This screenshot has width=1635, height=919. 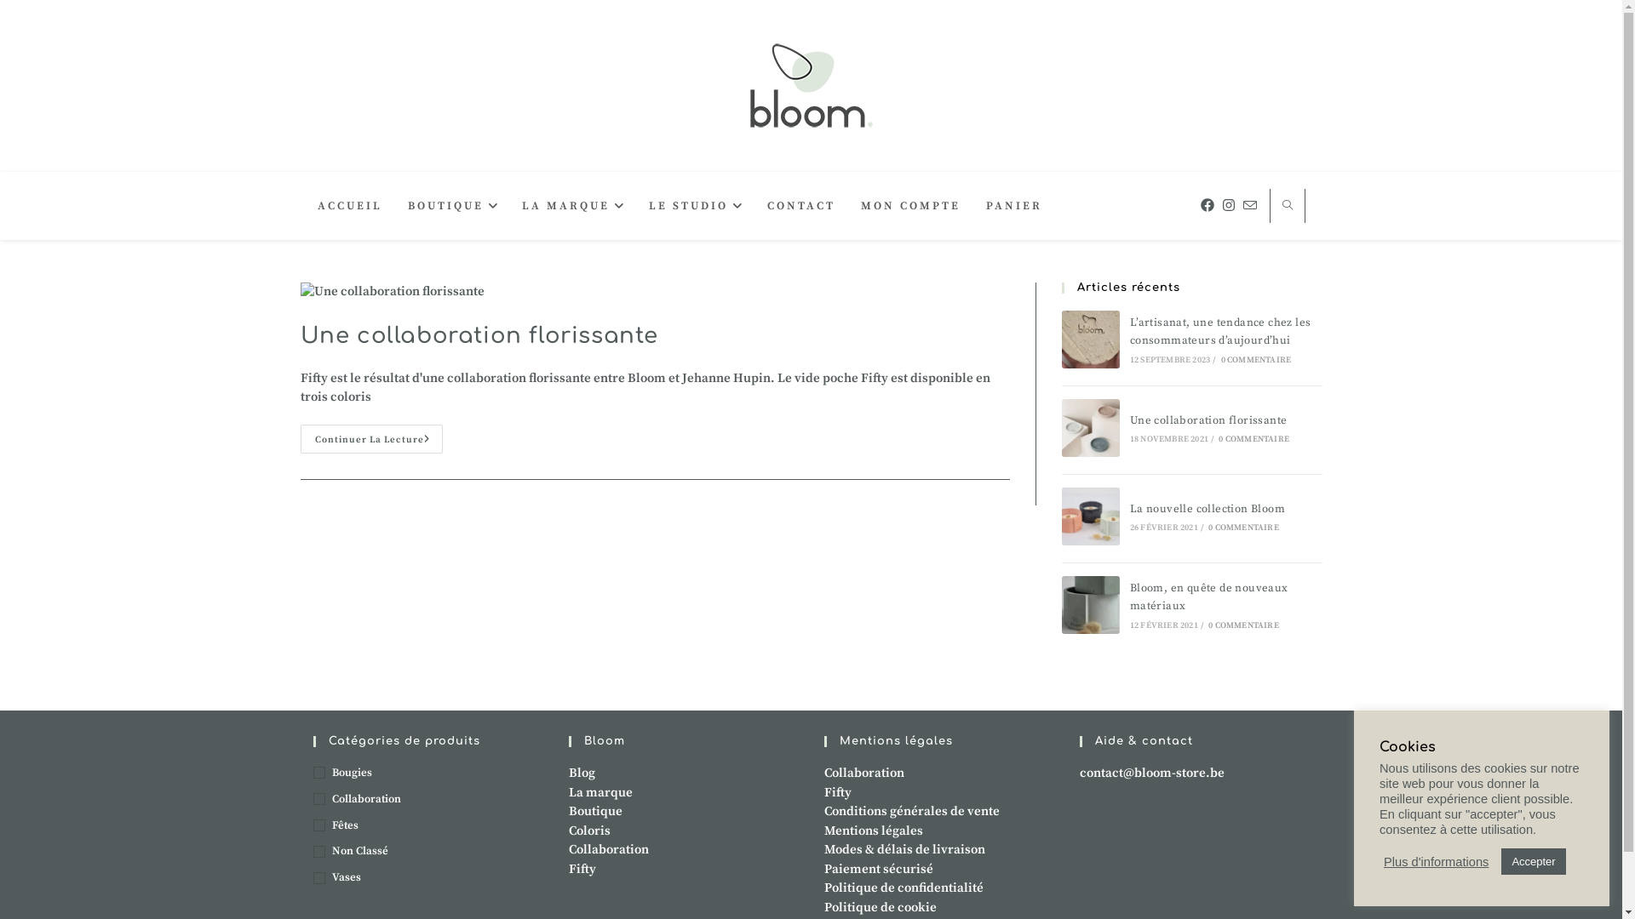 I want to click on Collaboration, so click(x=609, y=849).